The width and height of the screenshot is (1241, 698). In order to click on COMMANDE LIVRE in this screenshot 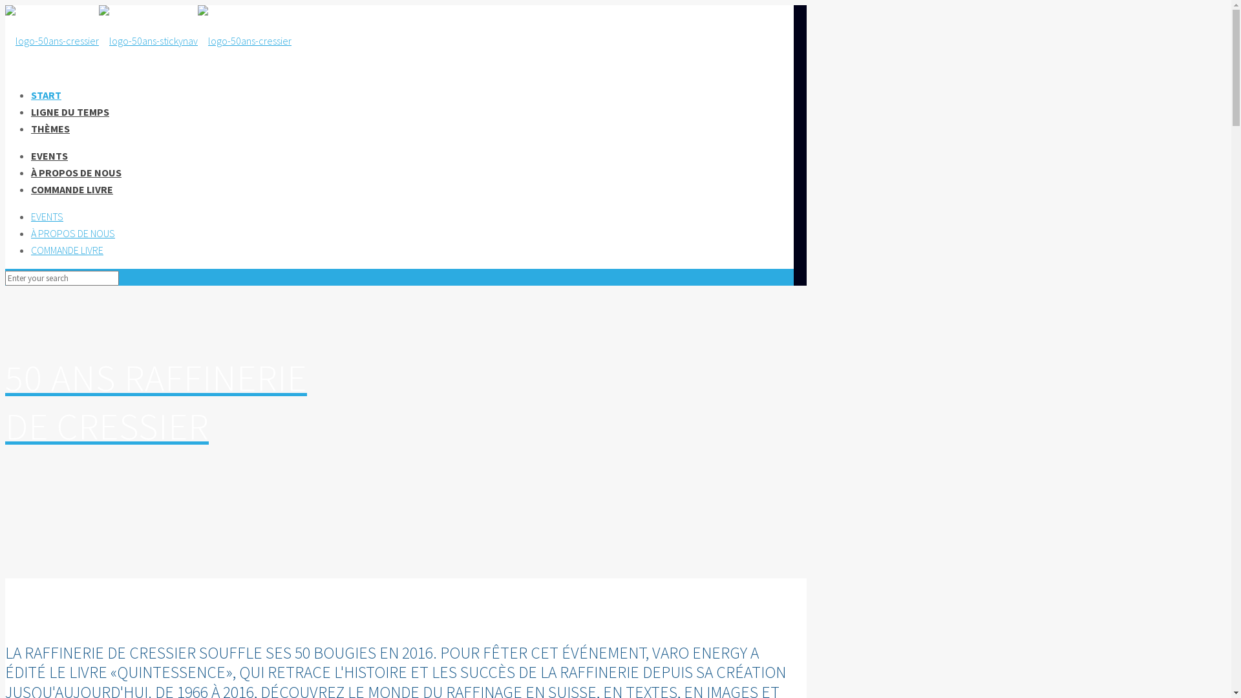, I will do `click(67, 250)`.